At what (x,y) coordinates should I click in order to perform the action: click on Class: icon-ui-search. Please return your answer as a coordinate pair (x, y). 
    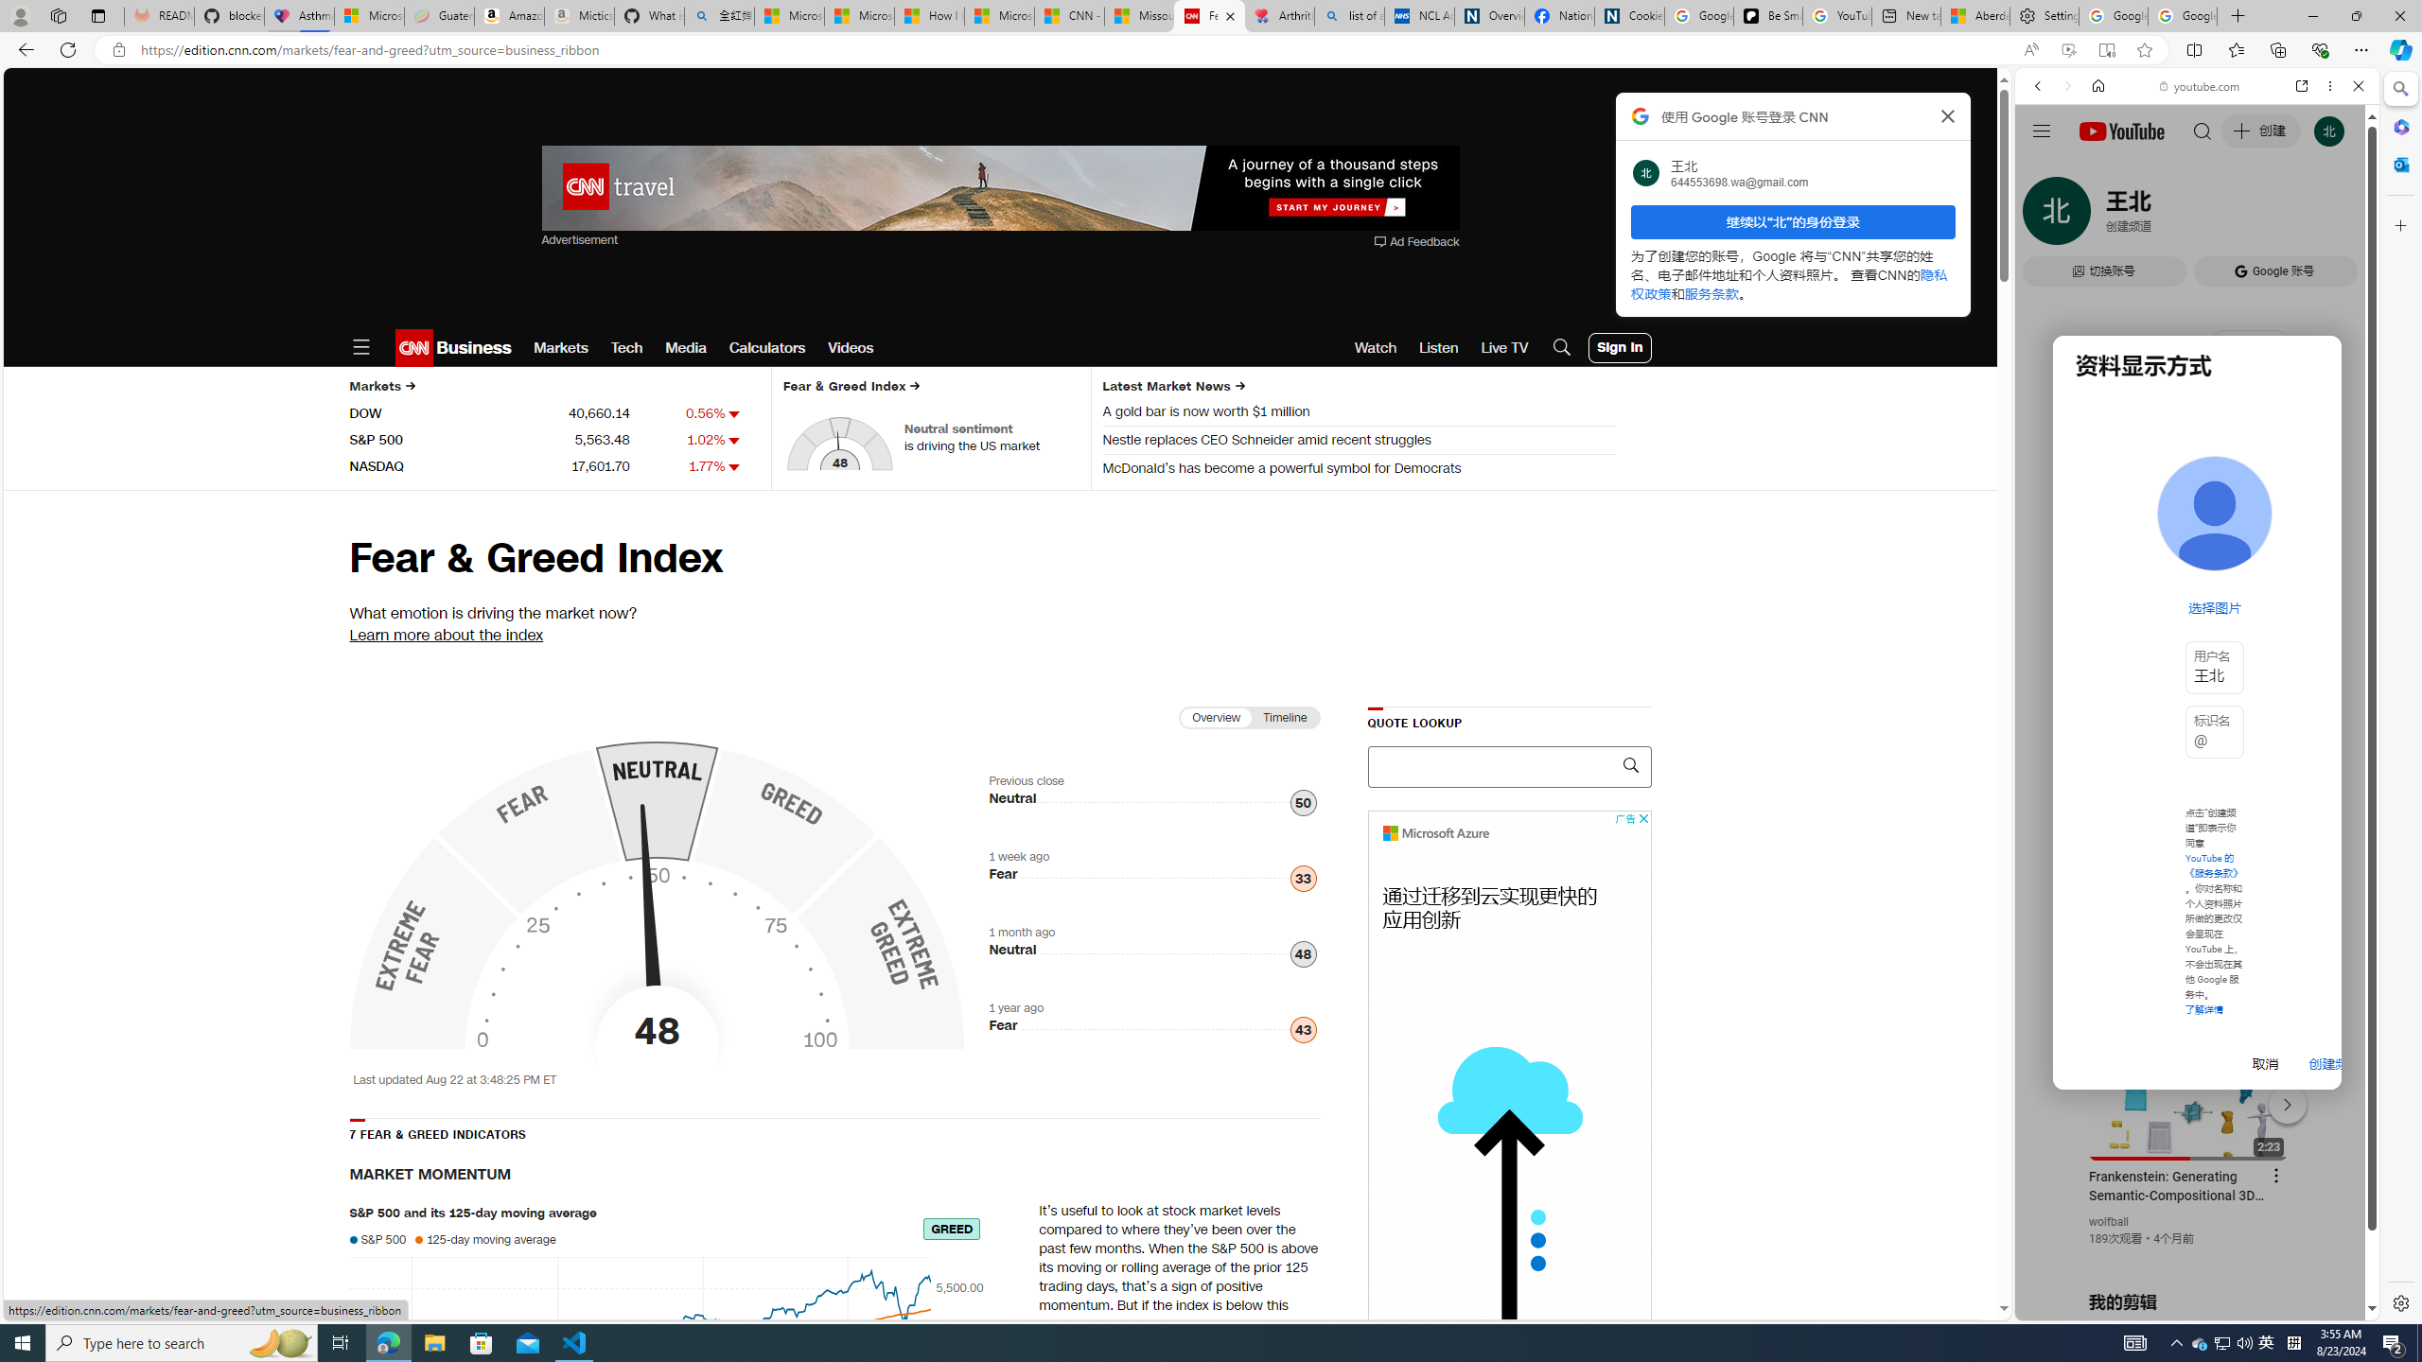
    Looking at the image, I should click on (1629, 764).